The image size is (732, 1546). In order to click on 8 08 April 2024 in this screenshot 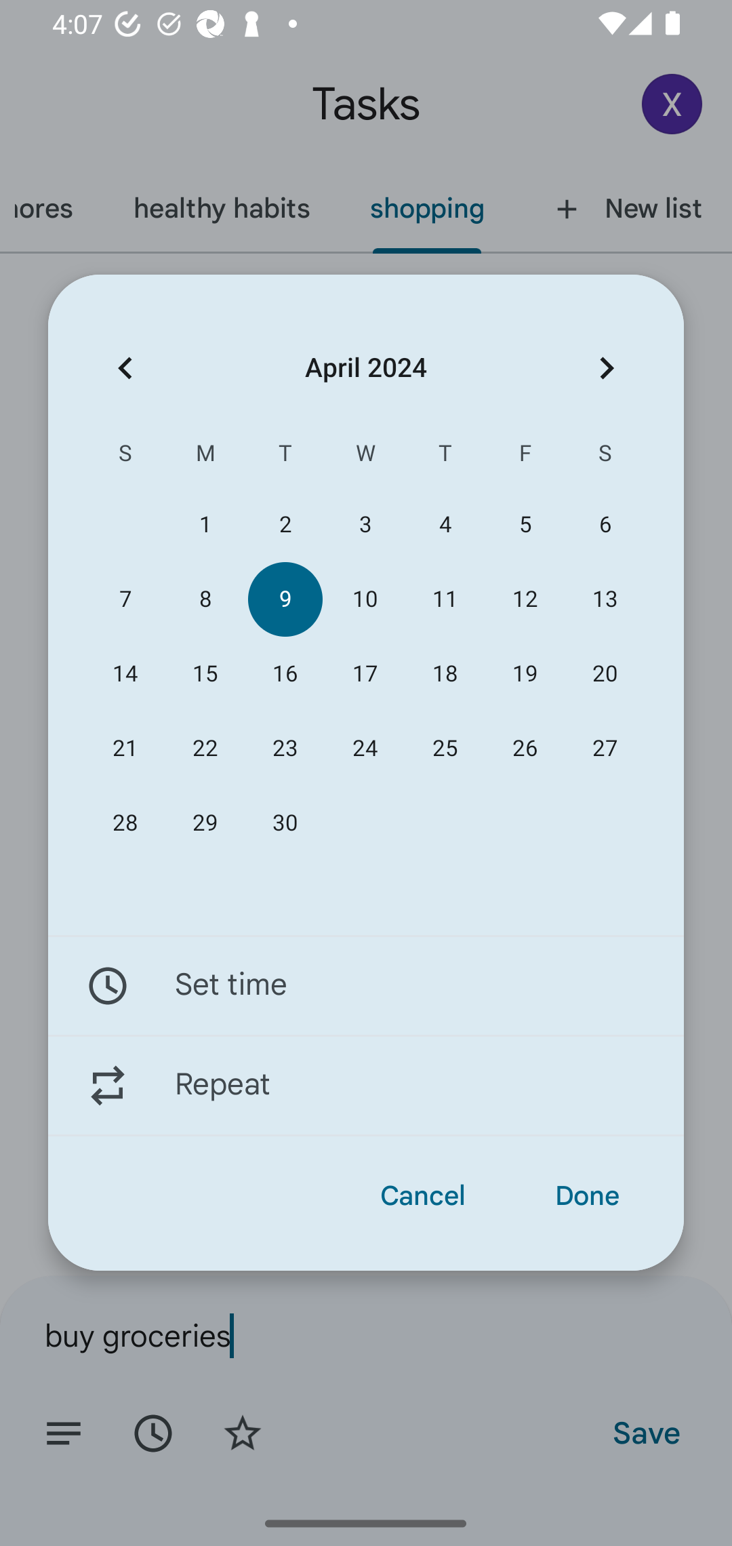, I will do `click(205, 599)`.